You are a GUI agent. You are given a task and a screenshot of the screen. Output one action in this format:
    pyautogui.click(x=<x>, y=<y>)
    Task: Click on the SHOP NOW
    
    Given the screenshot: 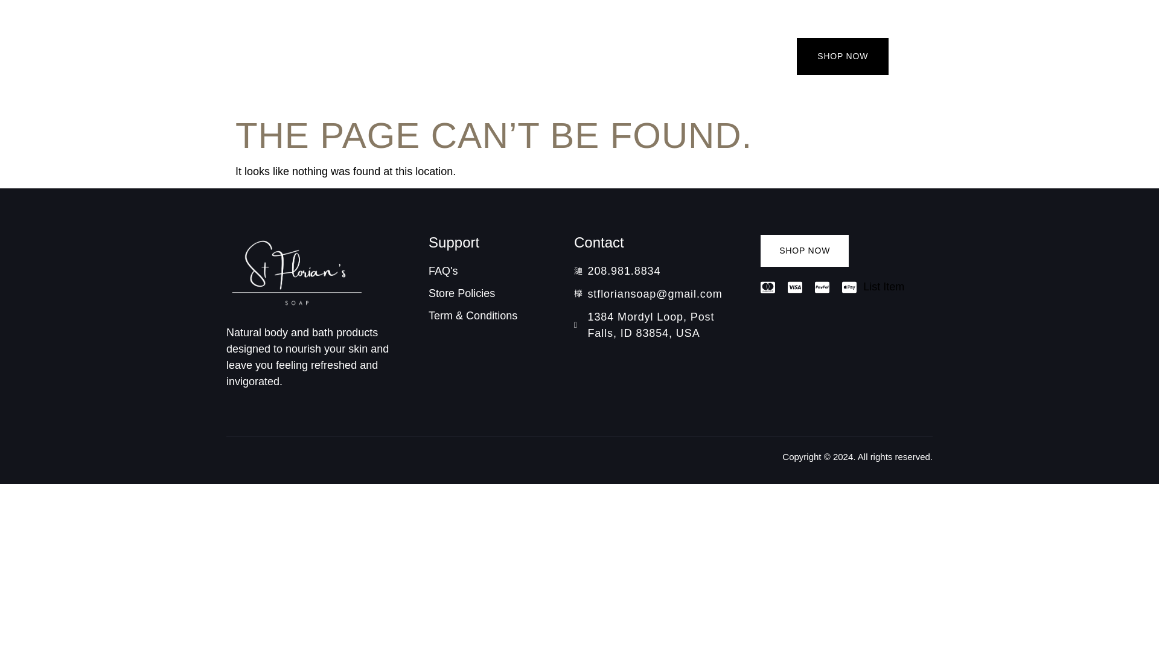 What is the action you would take?
    pyautogui.click(x=804, y=250)
    